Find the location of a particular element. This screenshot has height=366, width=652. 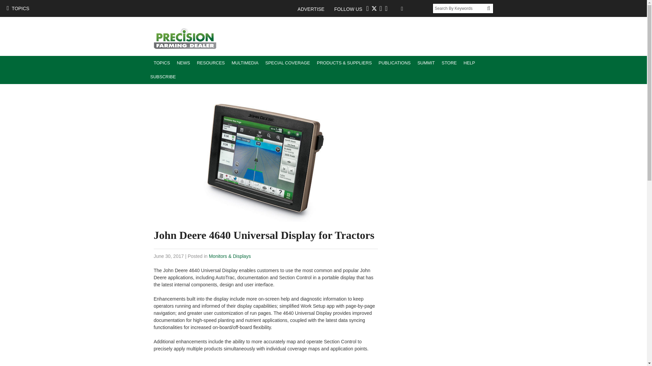

TOPICS is located at coordinates (18, 8).